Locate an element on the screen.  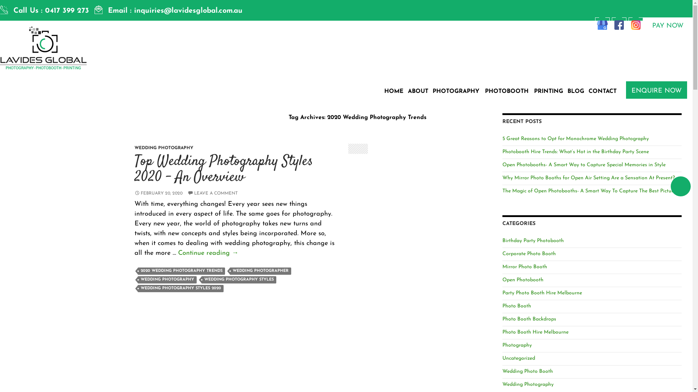
Birthday Party Photobooth is located at coordinates (533, 241).